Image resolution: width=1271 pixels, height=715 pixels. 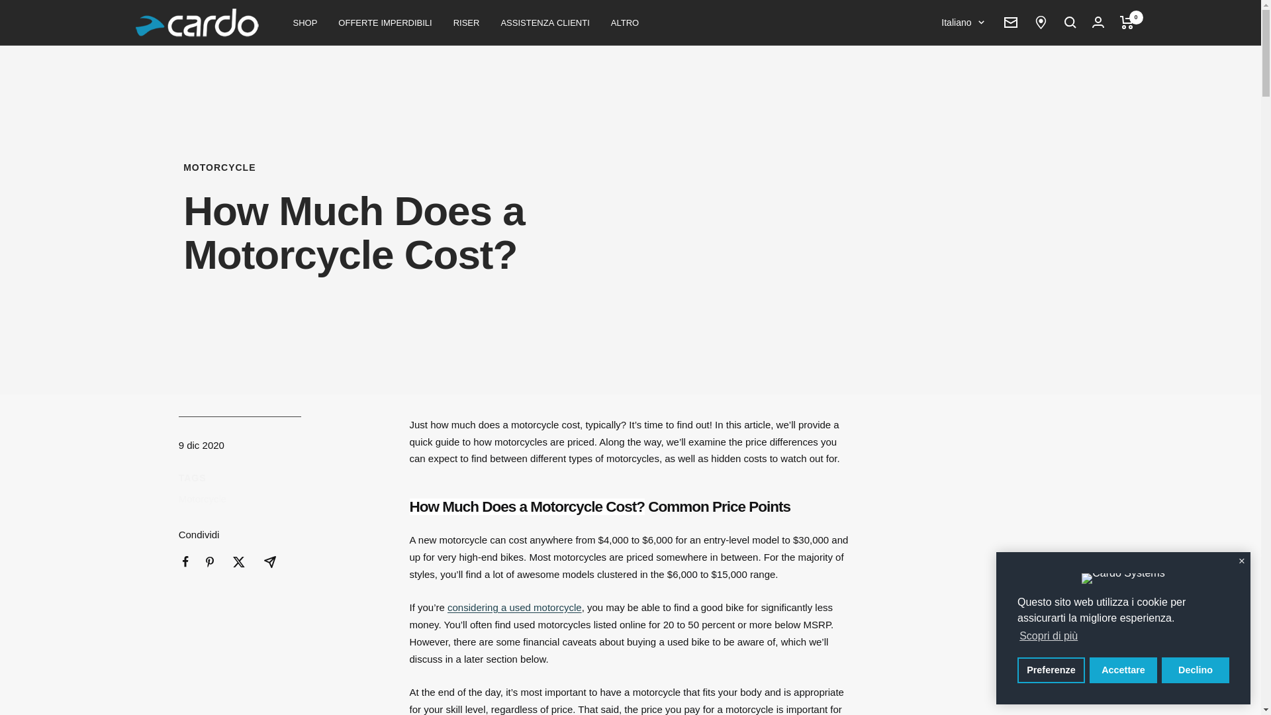 I want to click on Cardo Systems, so click(x=196, y=23).